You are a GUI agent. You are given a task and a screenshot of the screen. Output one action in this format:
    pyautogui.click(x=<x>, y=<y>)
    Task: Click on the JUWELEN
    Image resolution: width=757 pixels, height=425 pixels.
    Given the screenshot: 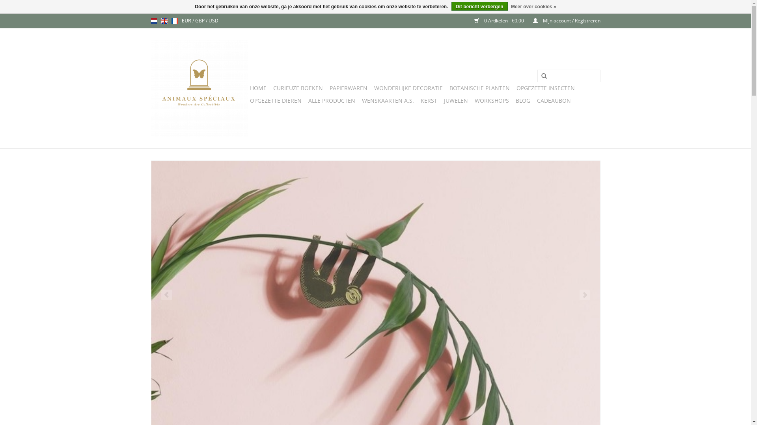 What is the action you would take?
    pyautogui.click(x=456, y=101)
    